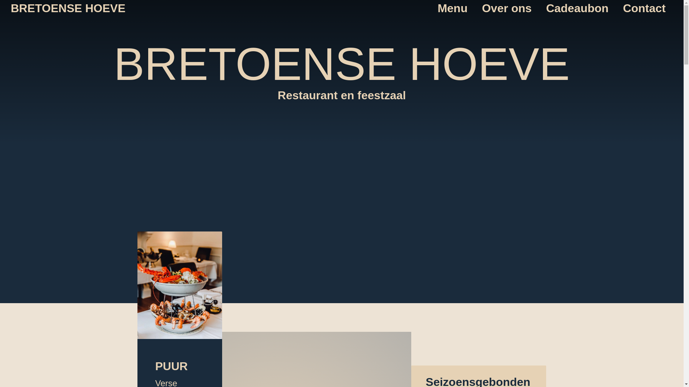 The image size is (689, 387). What do you see at coordinates (68, 8) in the screenshot?
I see `BRETOENSE HOEVE` at bounding box center [68, 8].